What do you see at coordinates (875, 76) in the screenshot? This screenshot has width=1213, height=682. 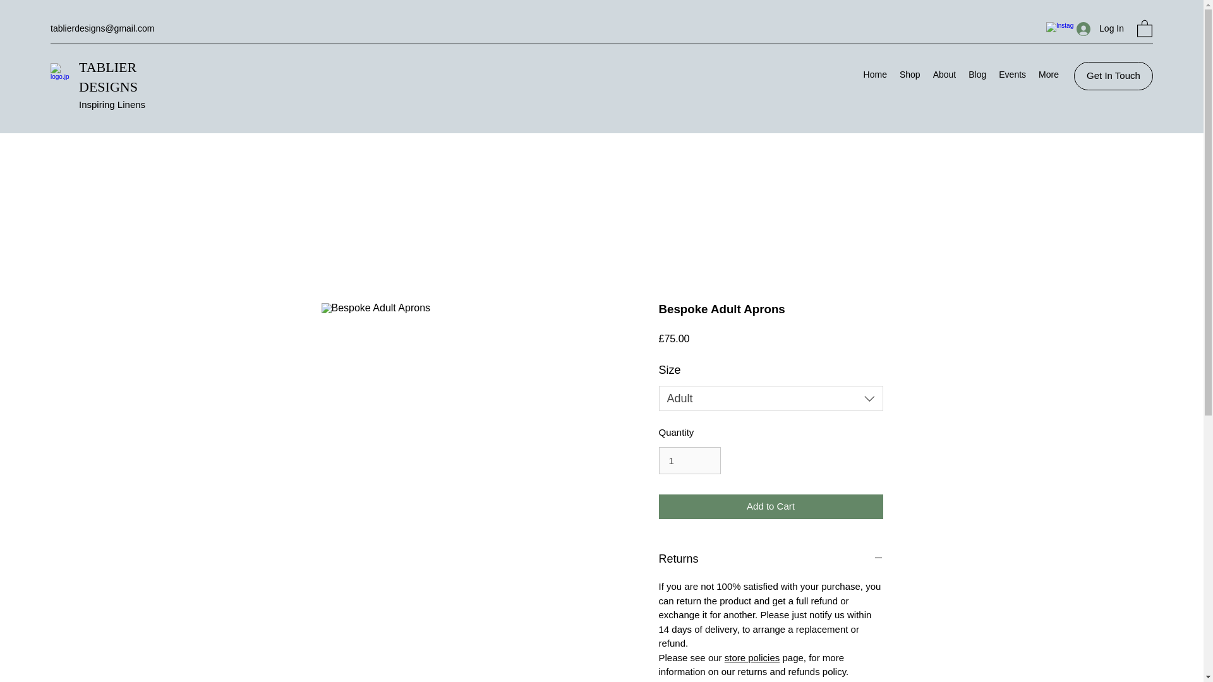 I see `Home` at bounding box center [875, 76].